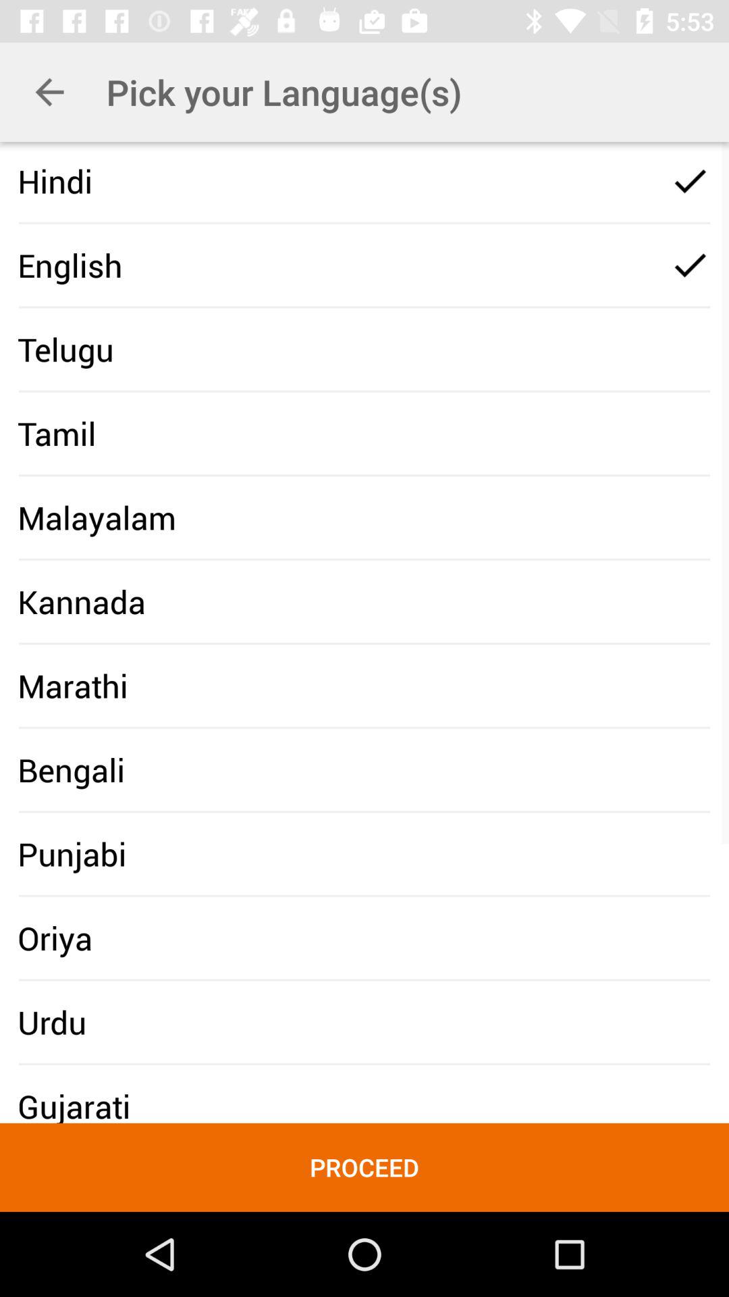 The height and width of the screenshot is (1297, 729). I want to click on flip to malayalam, so click(97, 517).